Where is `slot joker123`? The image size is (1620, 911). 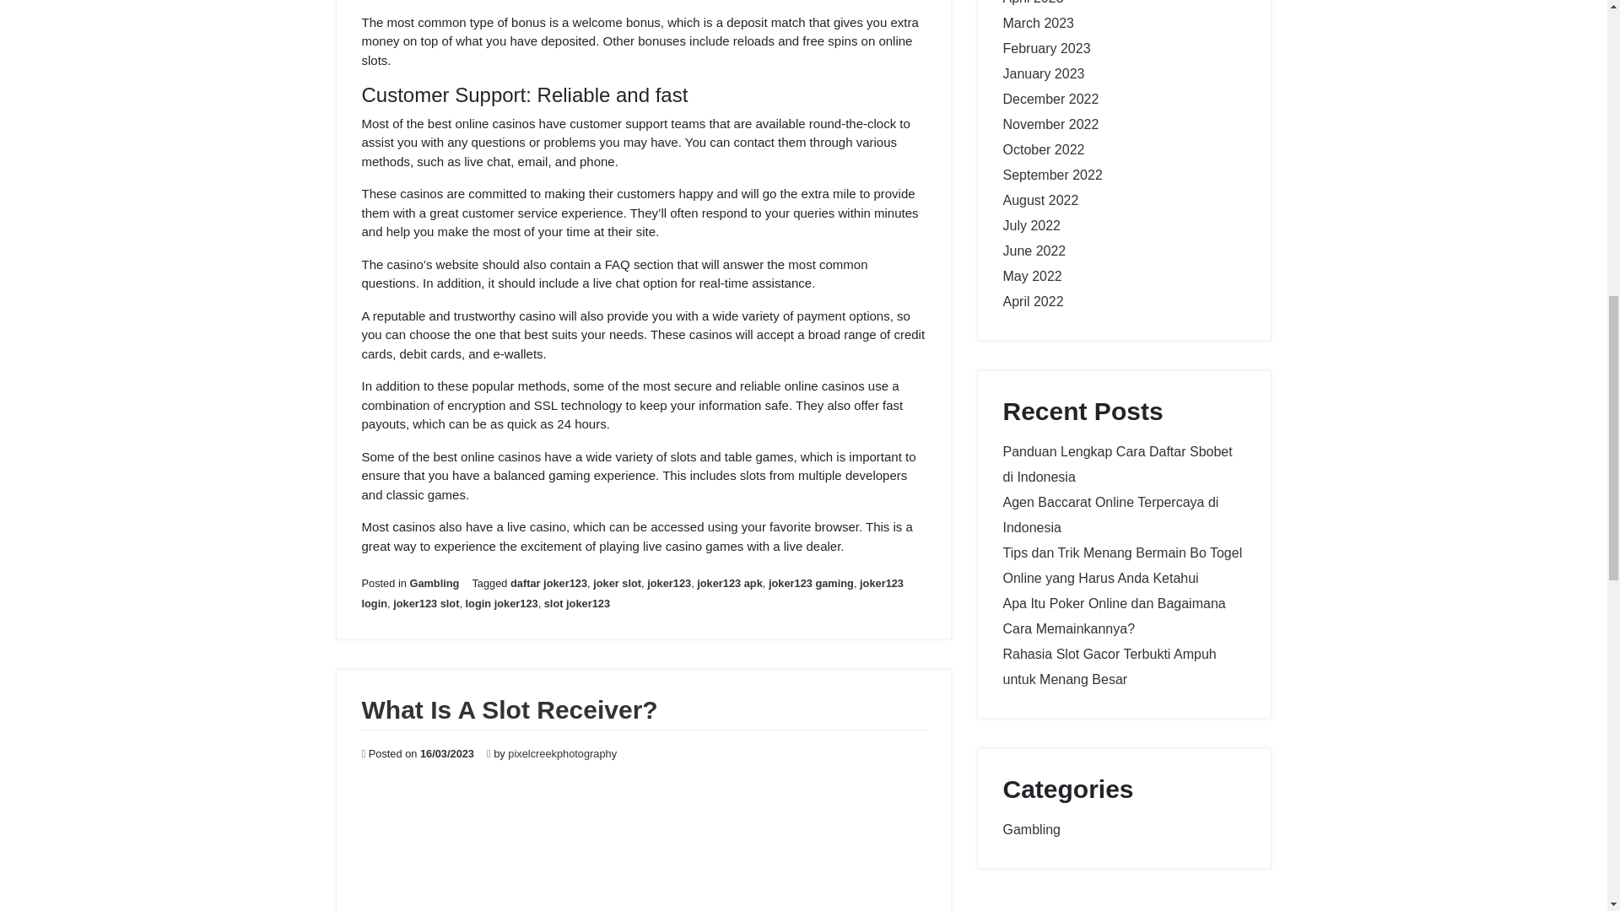 slot joker123 is located at coordinates (577, 603).